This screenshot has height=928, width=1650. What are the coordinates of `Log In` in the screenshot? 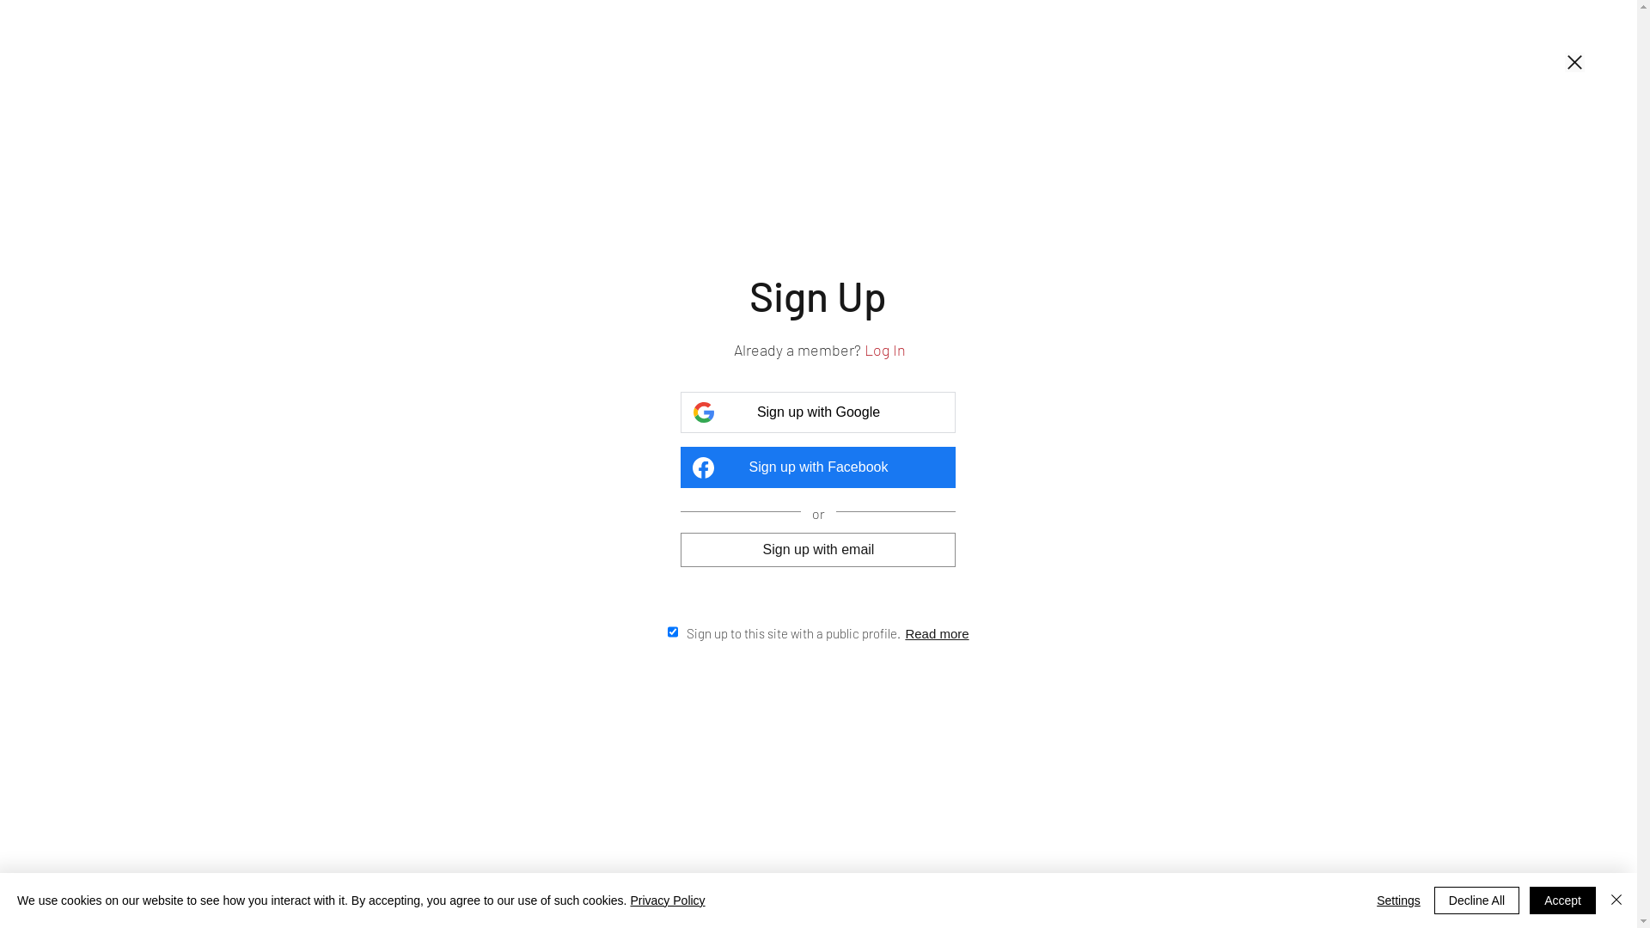 It's located at (885, 351).